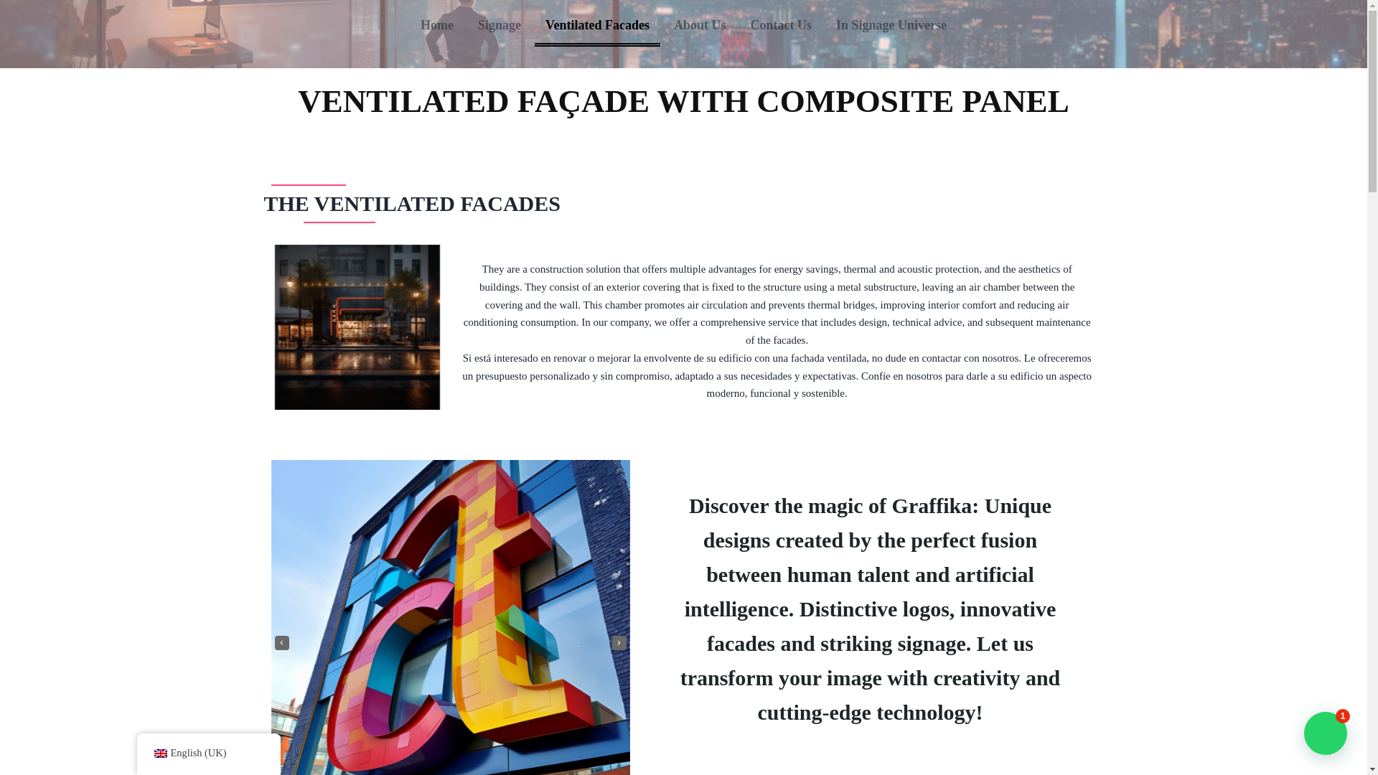  What do you see at coordinates (597, 24) in the screenshot?
I see `Ventilated Facades` at bounding box center [597, 24].